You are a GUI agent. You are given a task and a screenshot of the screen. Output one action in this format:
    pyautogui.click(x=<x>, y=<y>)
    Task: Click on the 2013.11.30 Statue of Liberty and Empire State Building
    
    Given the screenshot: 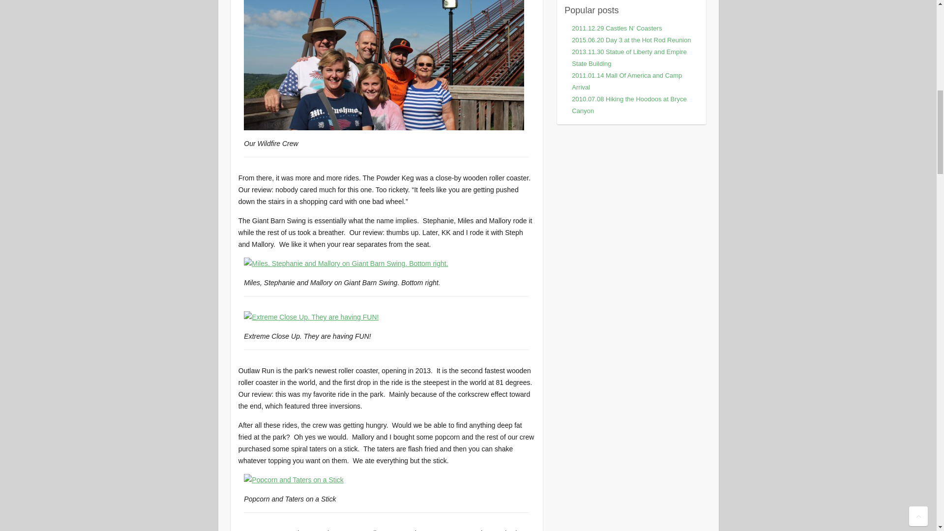 What is the action you would take?
    pyautogui.click(x=629, y=58)
    